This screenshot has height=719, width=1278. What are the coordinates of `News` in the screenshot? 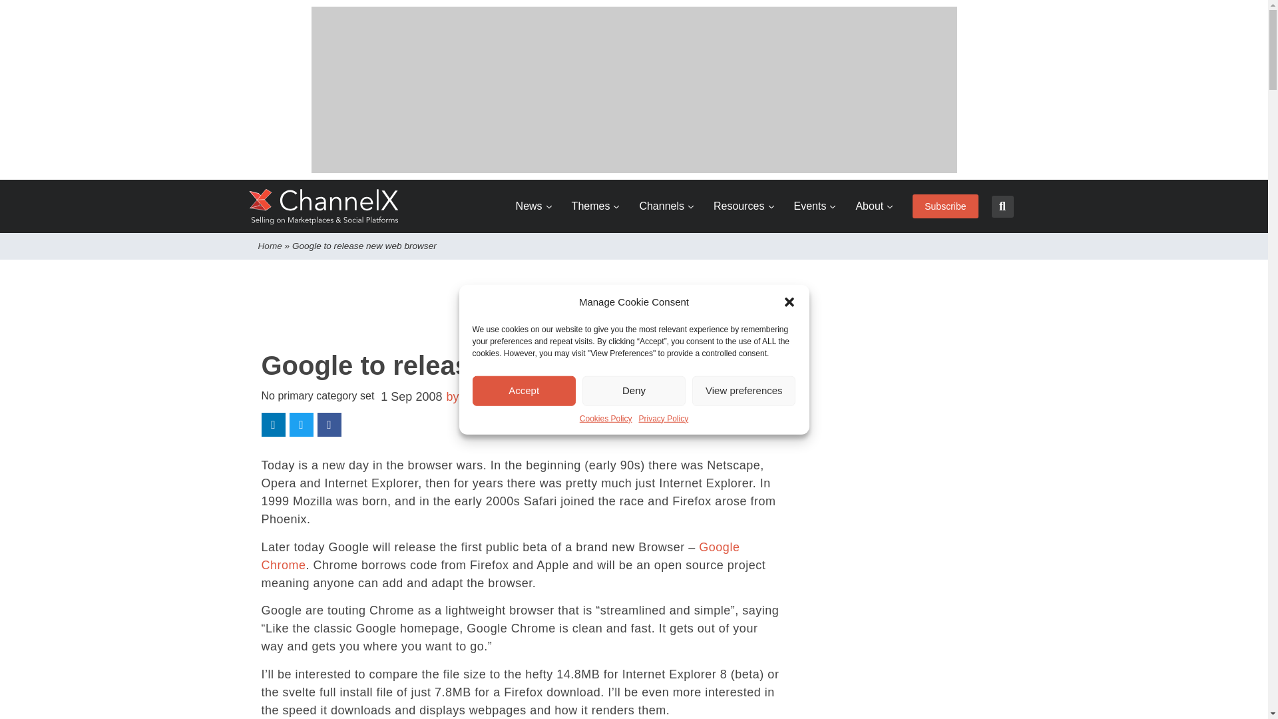 It's located at (534, 206).